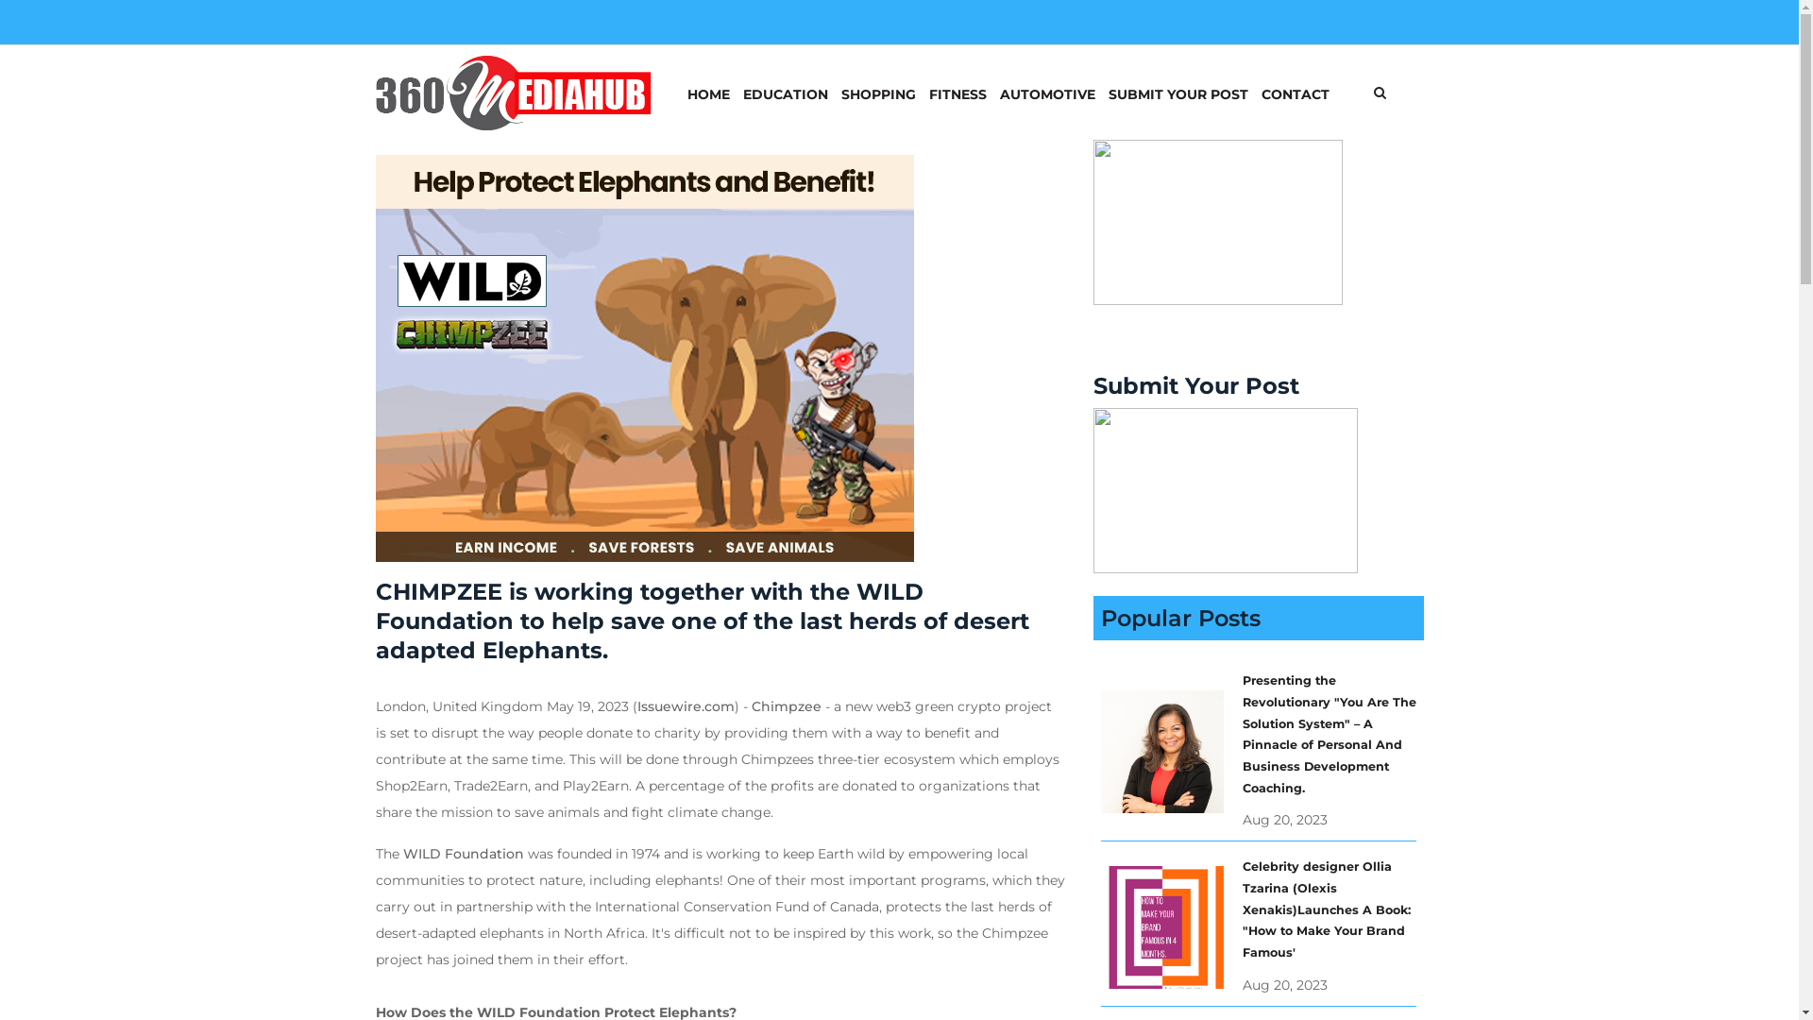  What do you see at coordinates (786, 93) in the screenshot?
I see `EDUCATION` at bounding box center [786, 93].